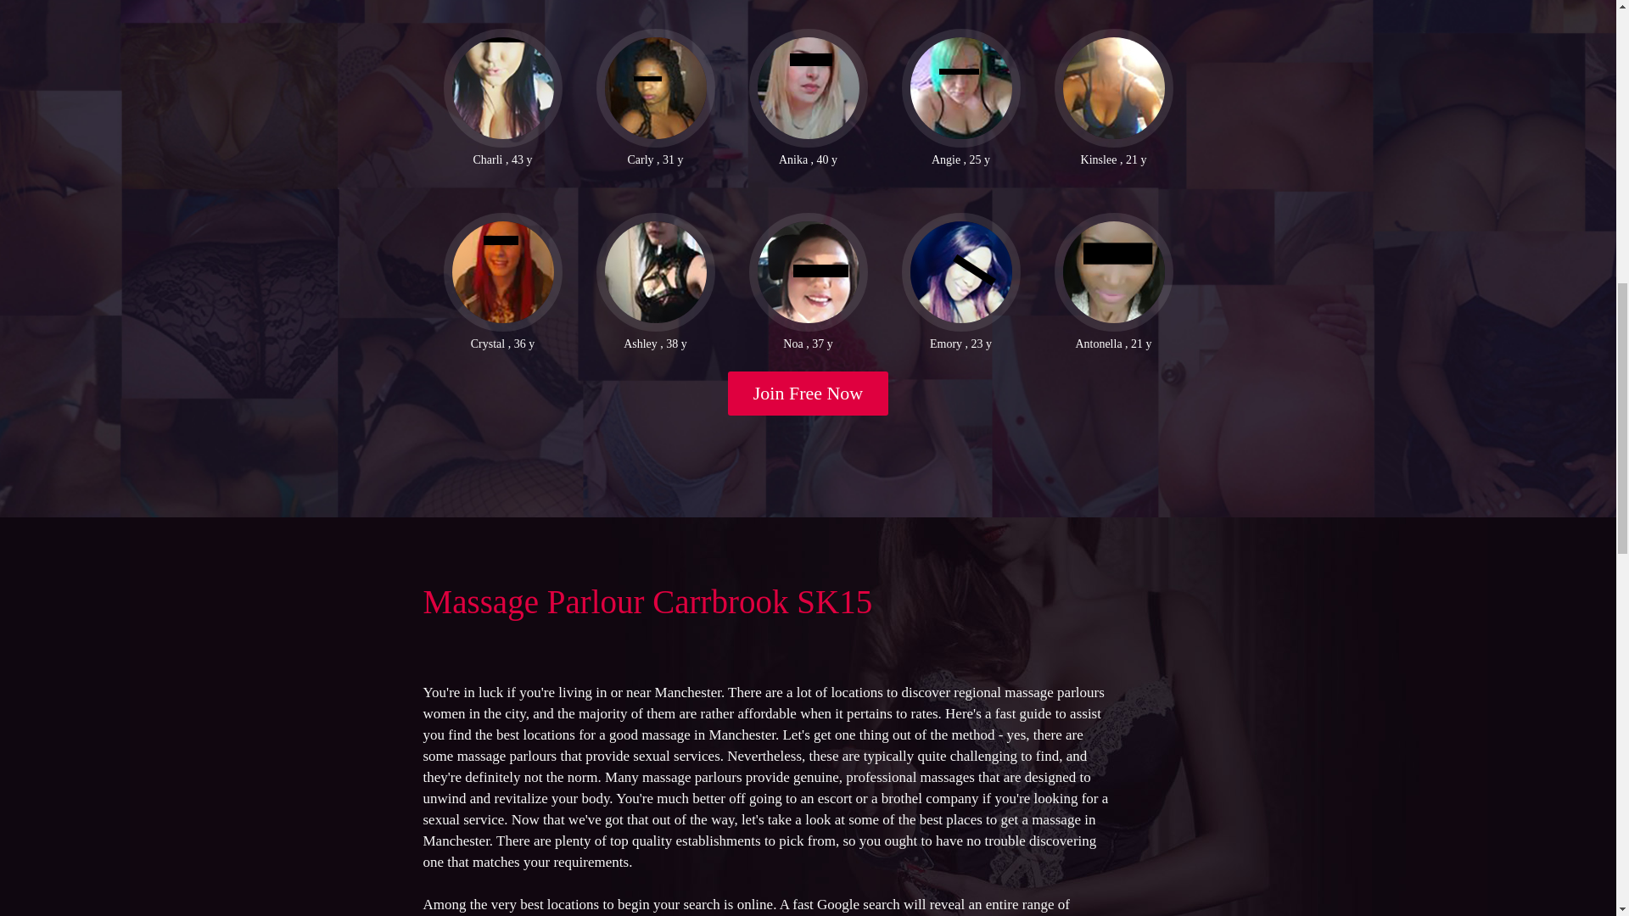 This screenshot has width=1629, height=916. What do you see at coordinates (647, 601) in the screenshot?
I see `Massage Parlour Carrbrook SK15` at bounding box center [647, 601].